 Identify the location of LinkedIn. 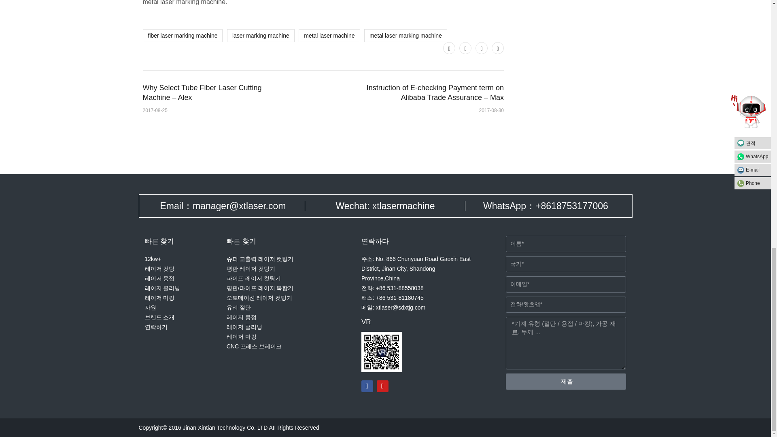
(498, 48).